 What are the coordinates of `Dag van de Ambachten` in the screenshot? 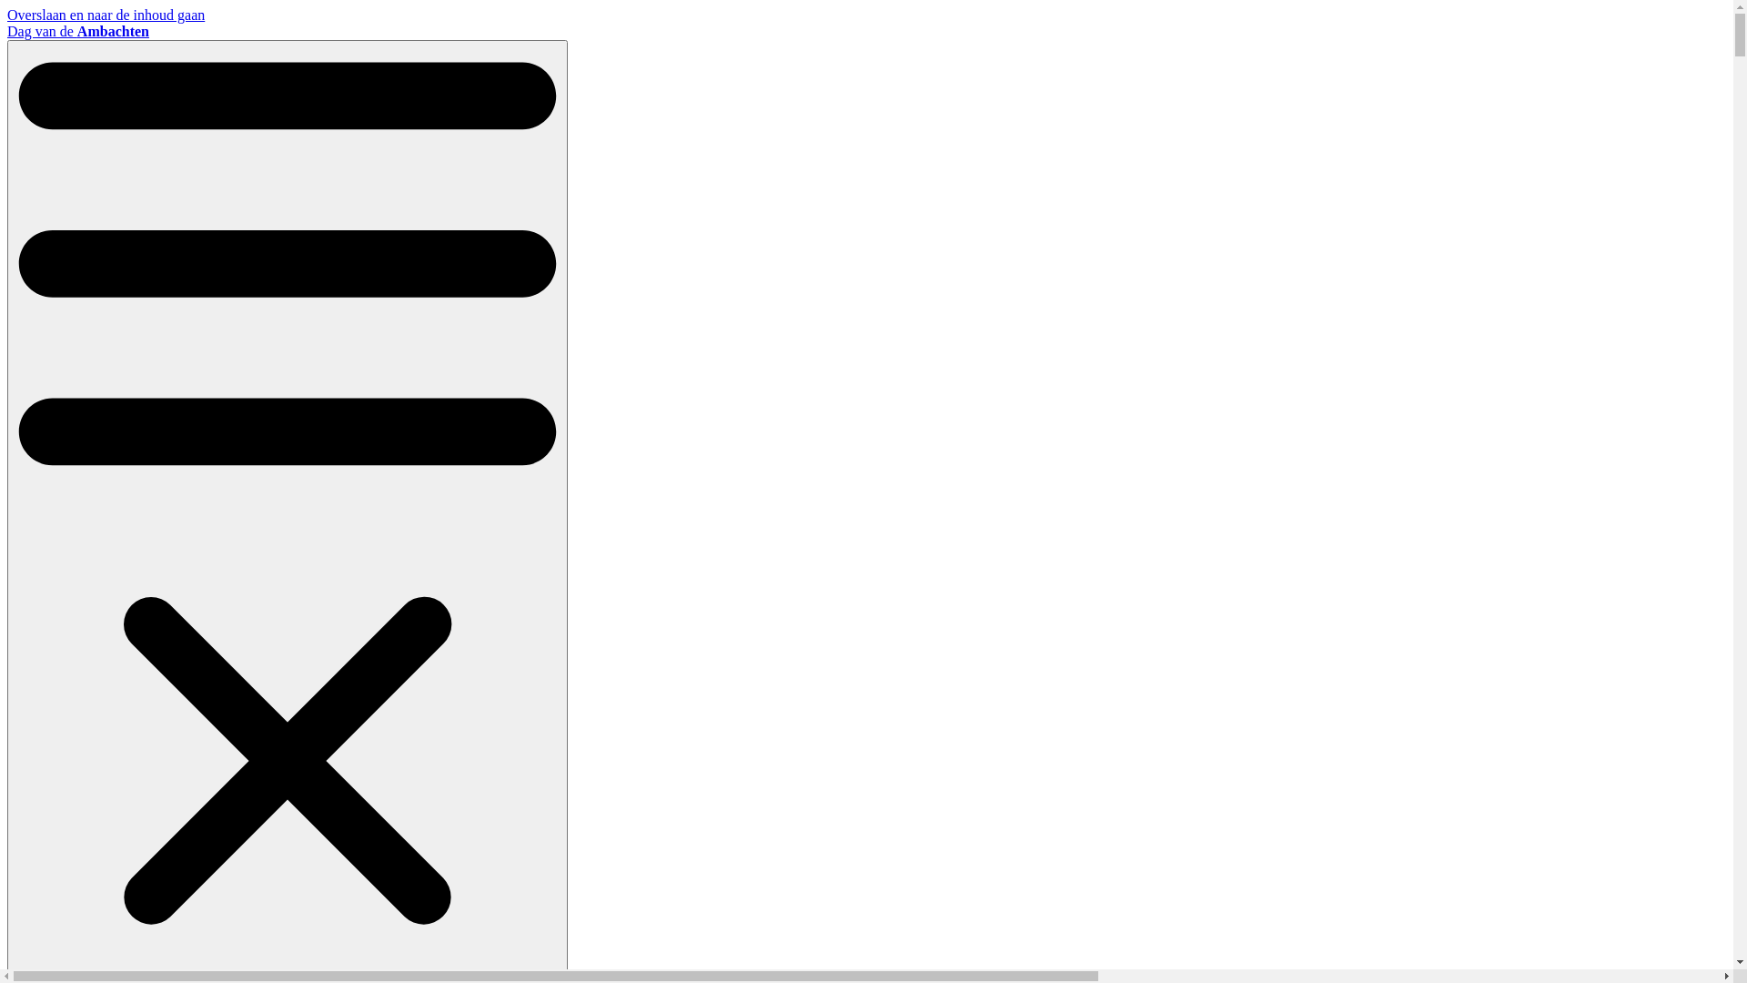 It's located at (78, 31).